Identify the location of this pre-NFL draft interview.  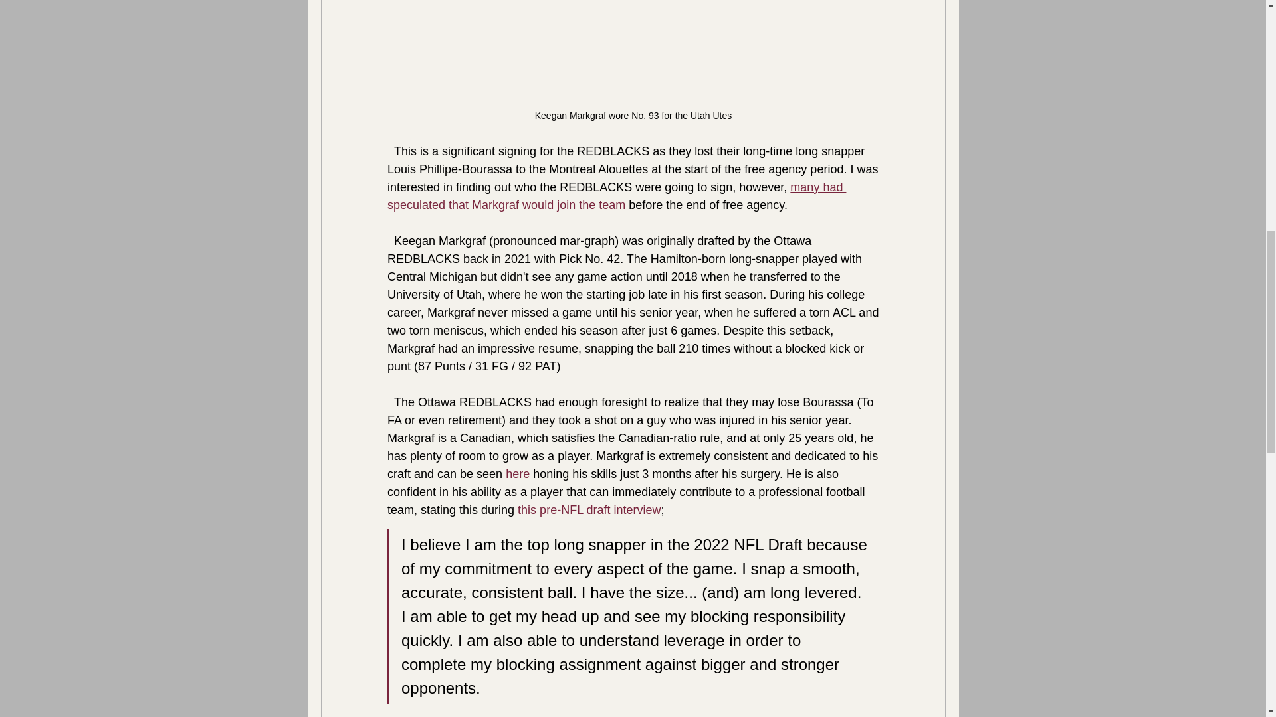
(589, 510).